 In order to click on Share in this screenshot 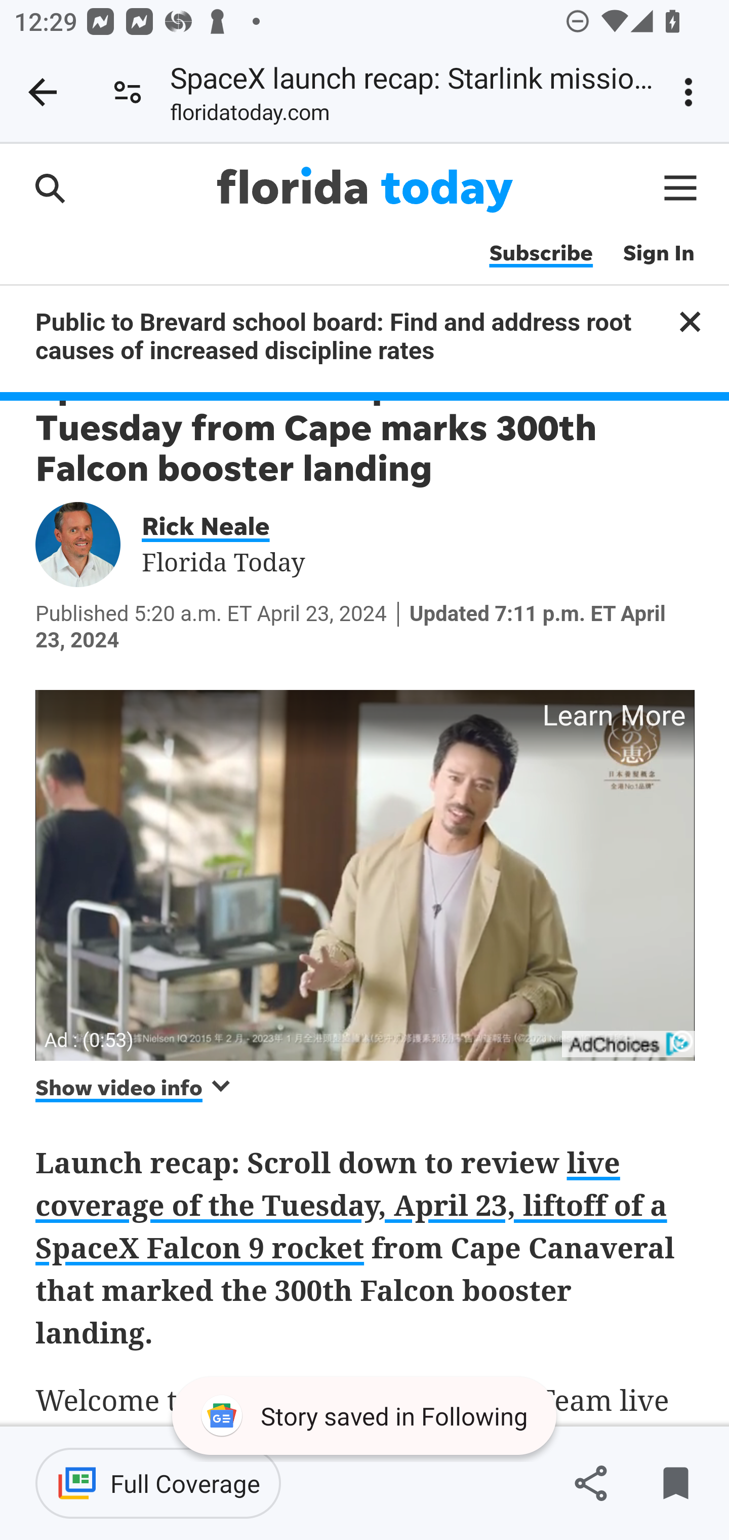, I will do `click(590, 1483)`.